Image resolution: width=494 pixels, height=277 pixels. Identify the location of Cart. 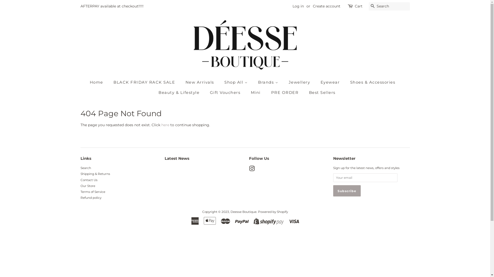
(358, 6).